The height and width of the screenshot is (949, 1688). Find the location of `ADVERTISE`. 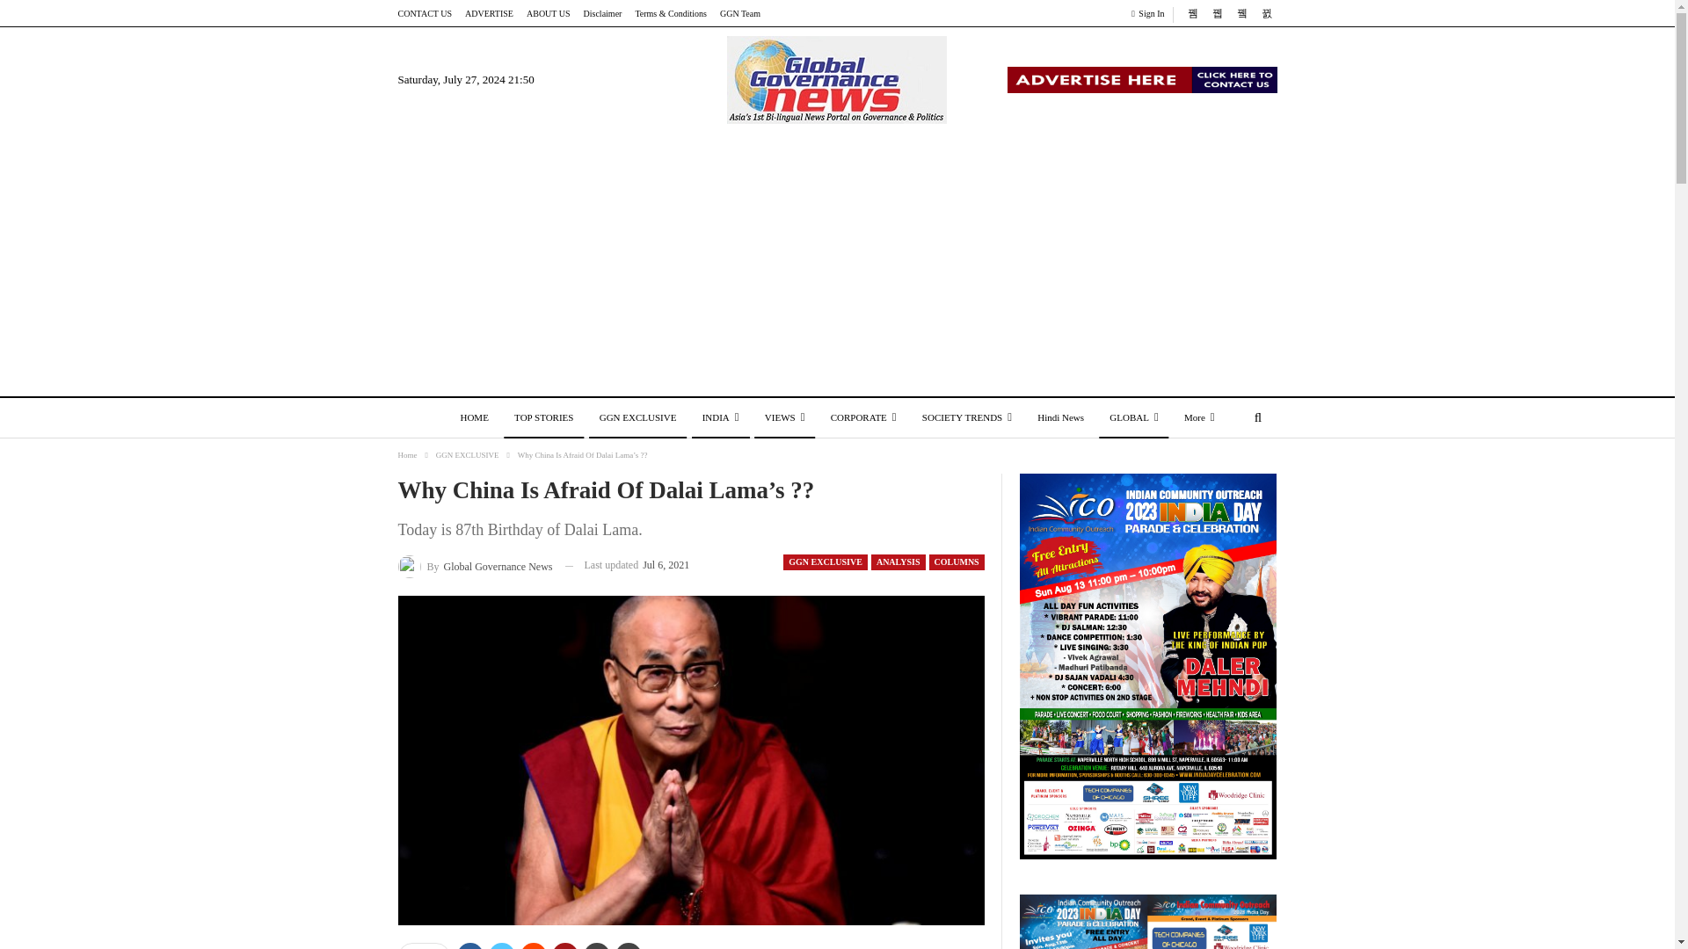

ADVERTISE is located at coordinates (489, 12).